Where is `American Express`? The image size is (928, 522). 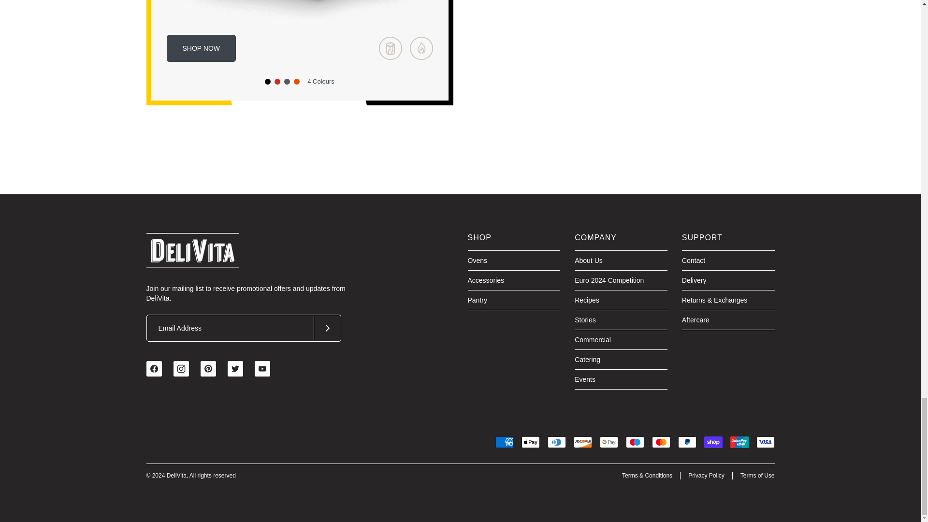
American Express is located at coordinates (504, 442).